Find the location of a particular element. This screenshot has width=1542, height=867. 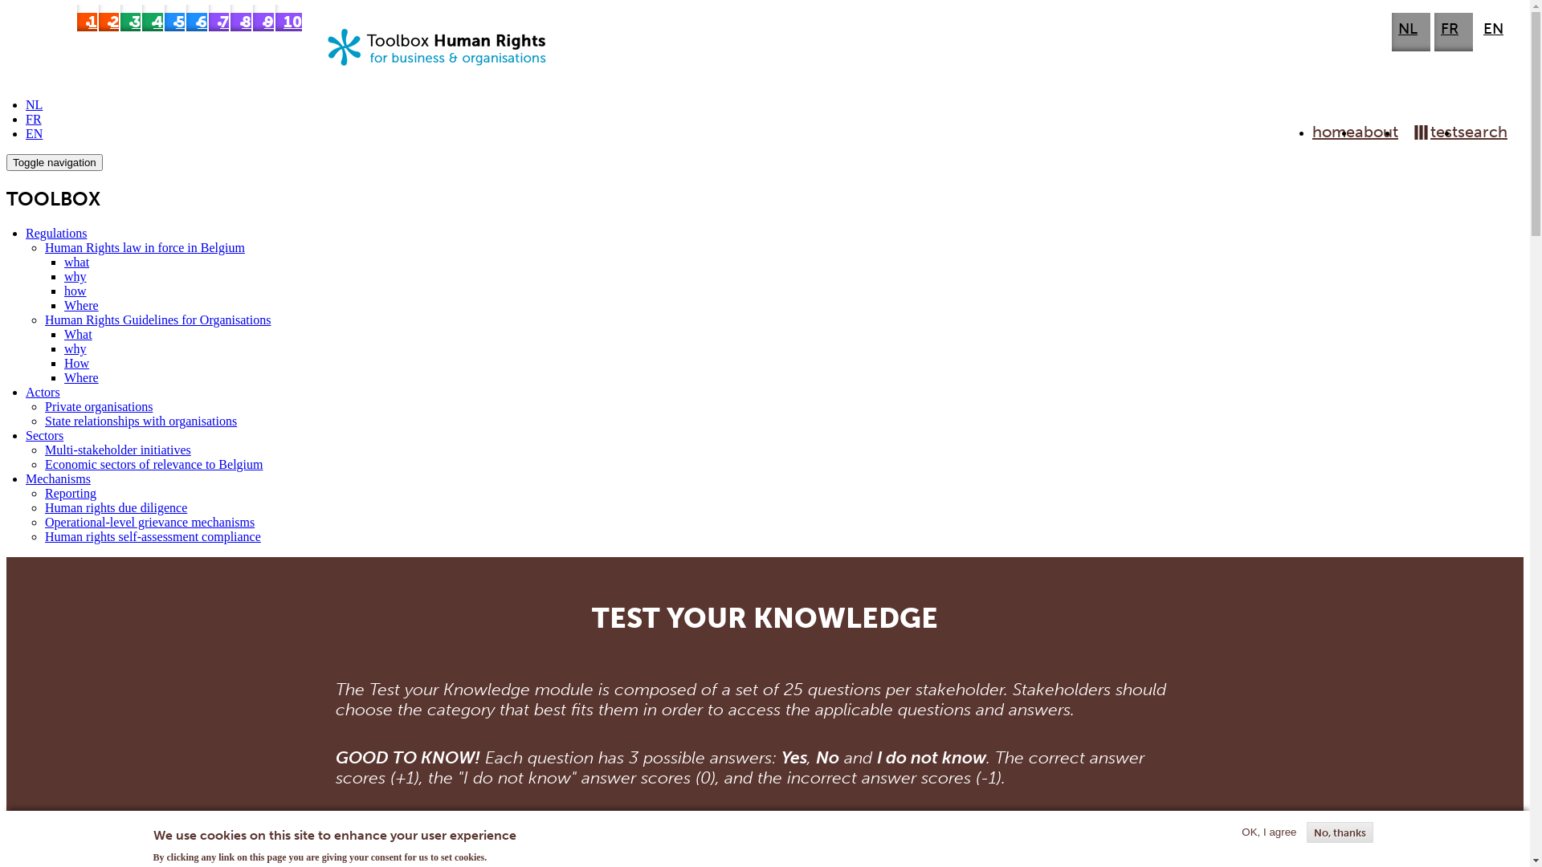

Private organisations is located at coordinates (99, 406).